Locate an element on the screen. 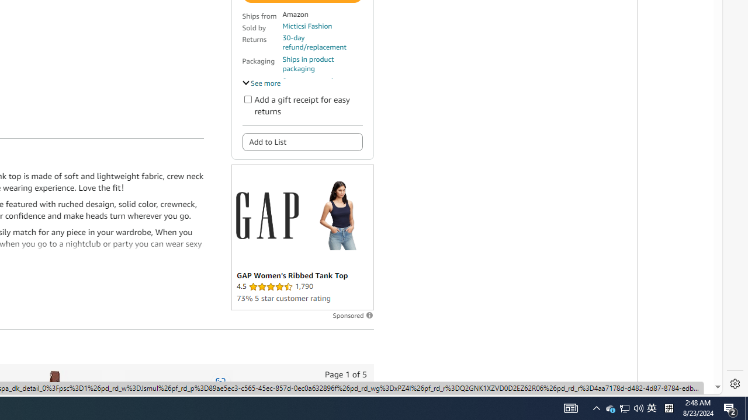 The height and width of the screenshot is (420, 748). Add to List is located at coordinates (302, 141).